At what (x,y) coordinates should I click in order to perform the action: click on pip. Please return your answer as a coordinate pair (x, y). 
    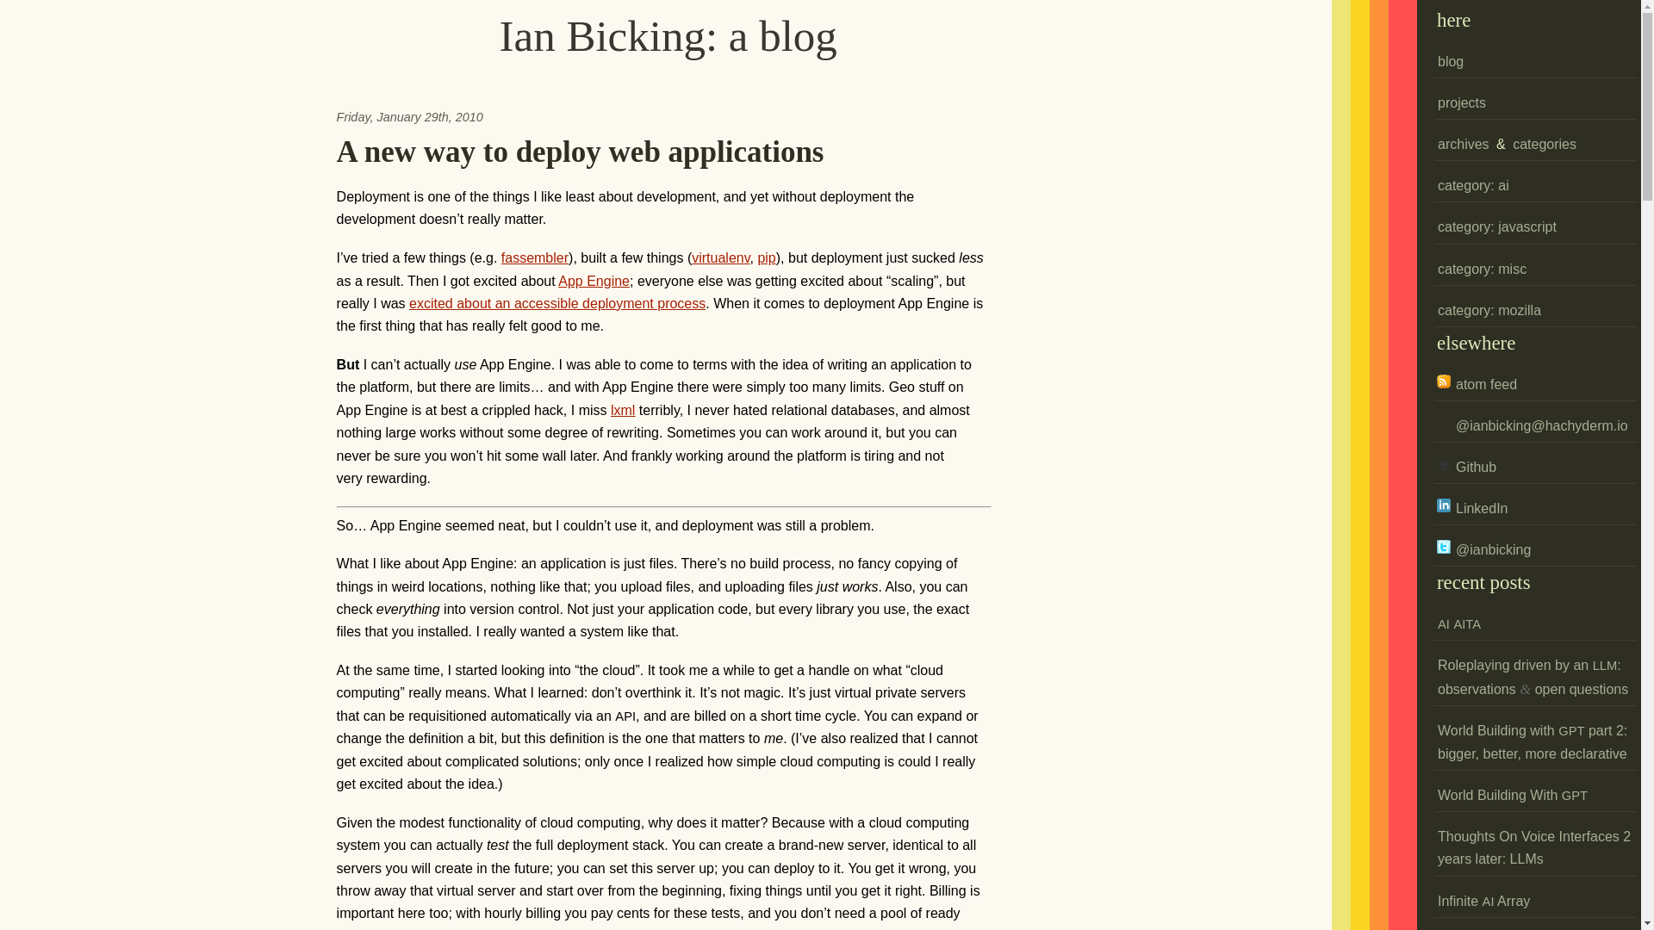
    Looking at the image, I should click on (767, 257).